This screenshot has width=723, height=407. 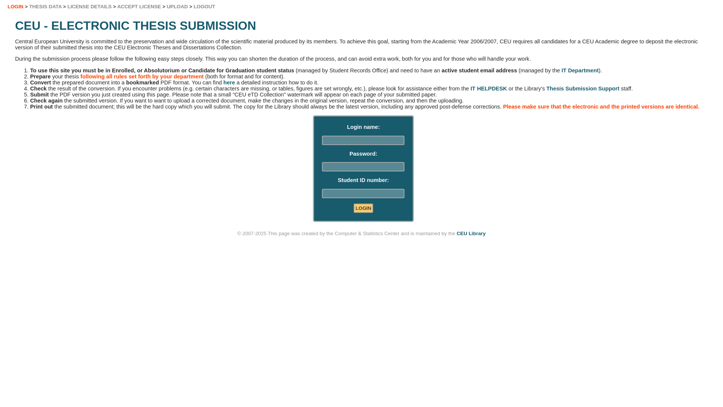 I want to click on IT HELPDESK, so click(x=489, y=88).